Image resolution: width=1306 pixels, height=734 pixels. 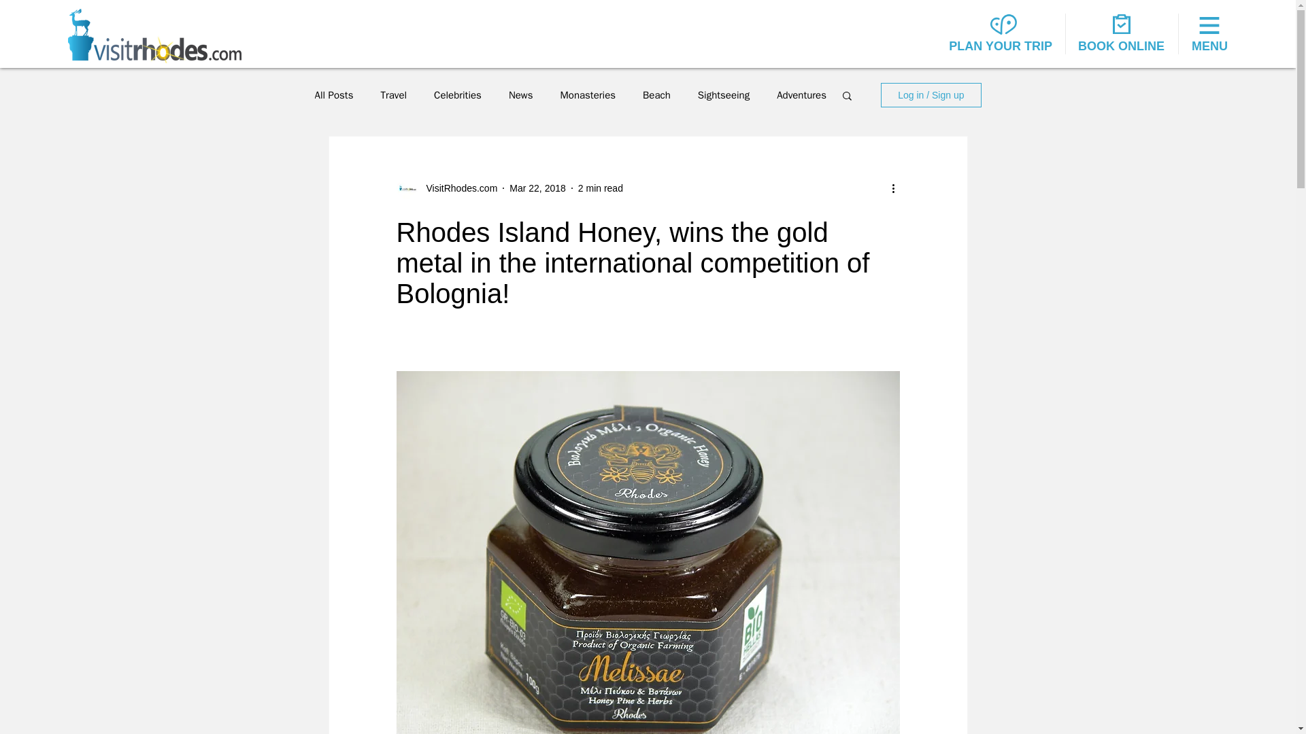 I want to click on 2 min read, so click(x=600, y=188).